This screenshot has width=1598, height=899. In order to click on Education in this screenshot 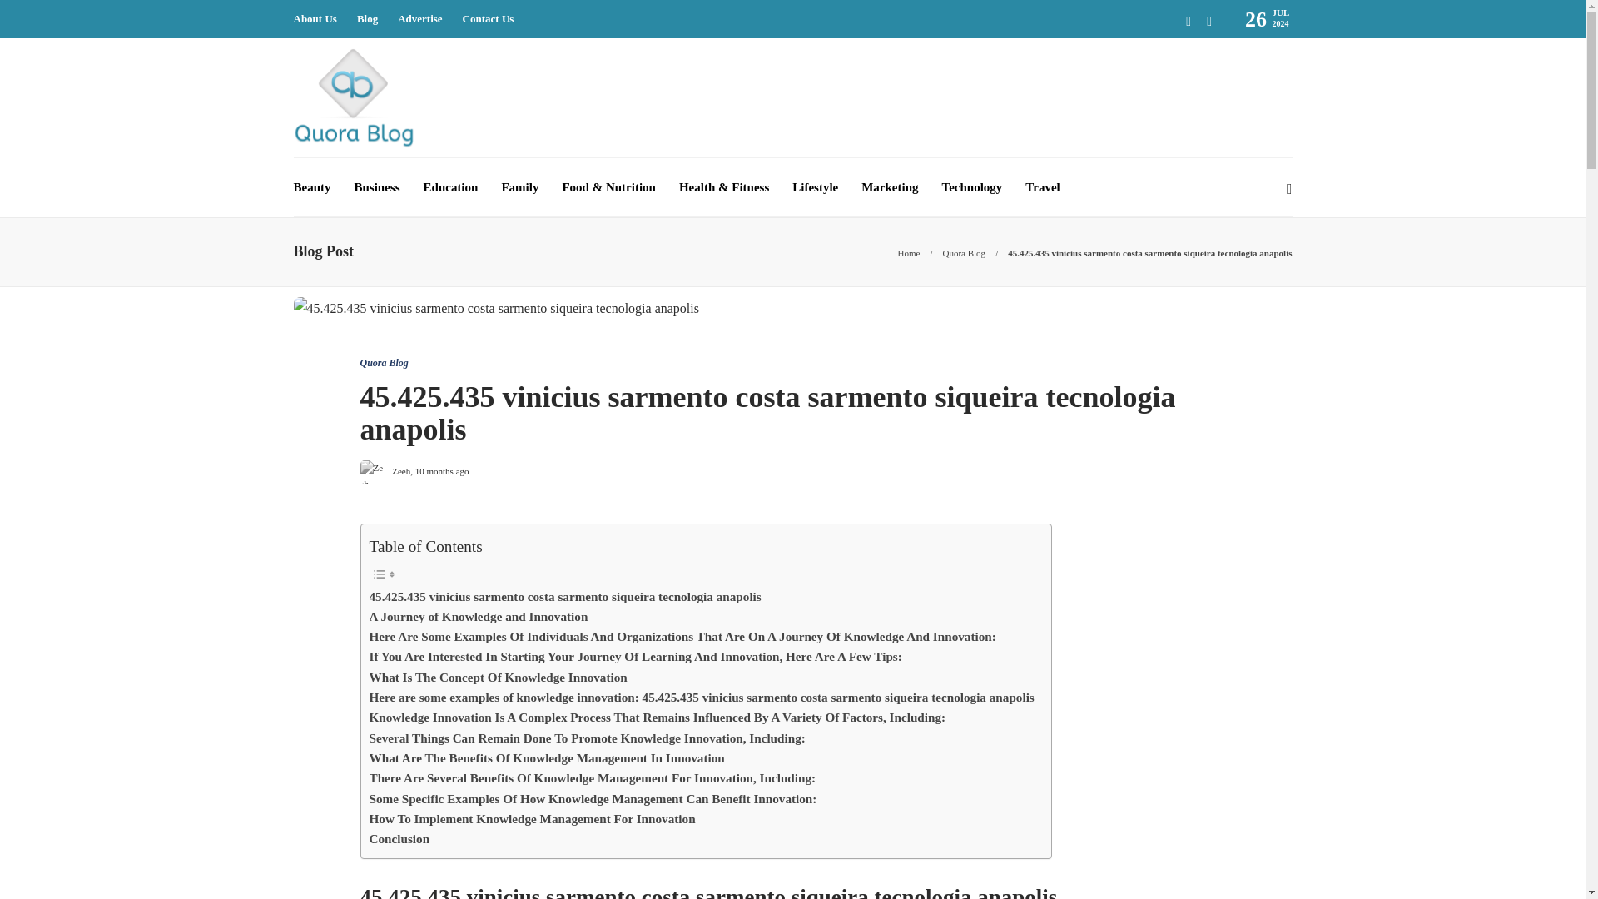, I will do `click(450, 187)`.